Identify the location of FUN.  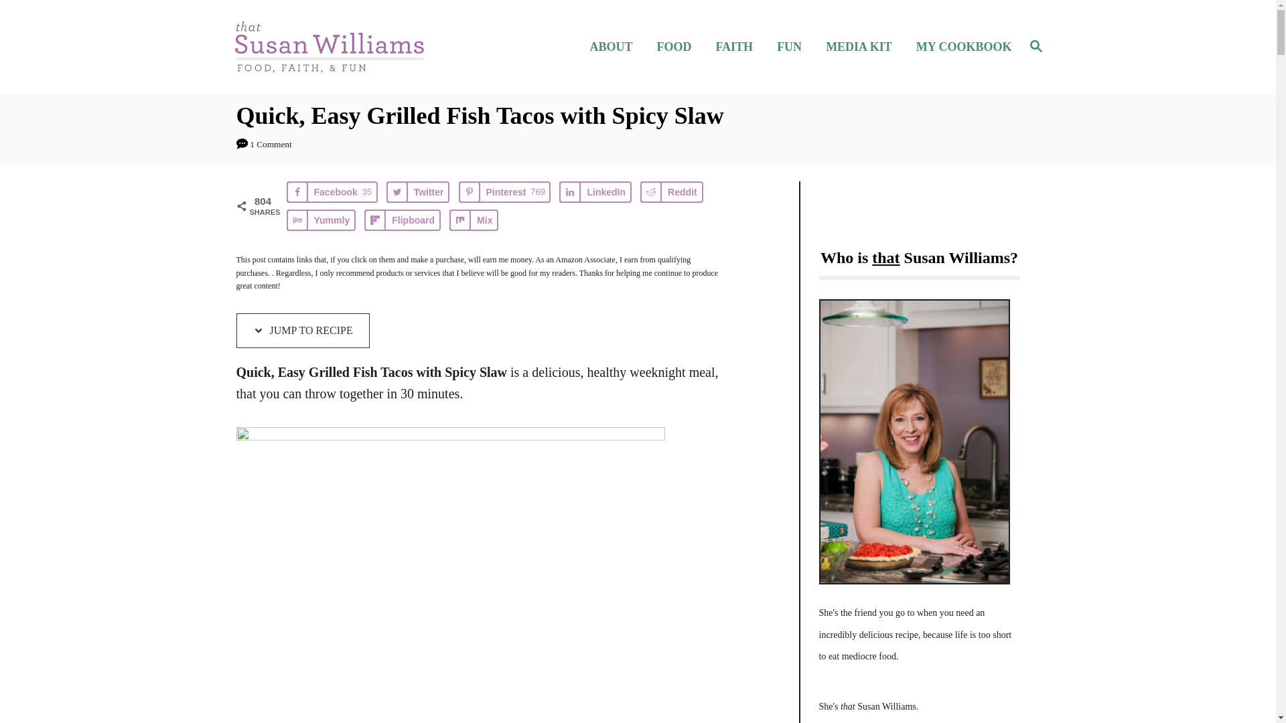
(418, 192).